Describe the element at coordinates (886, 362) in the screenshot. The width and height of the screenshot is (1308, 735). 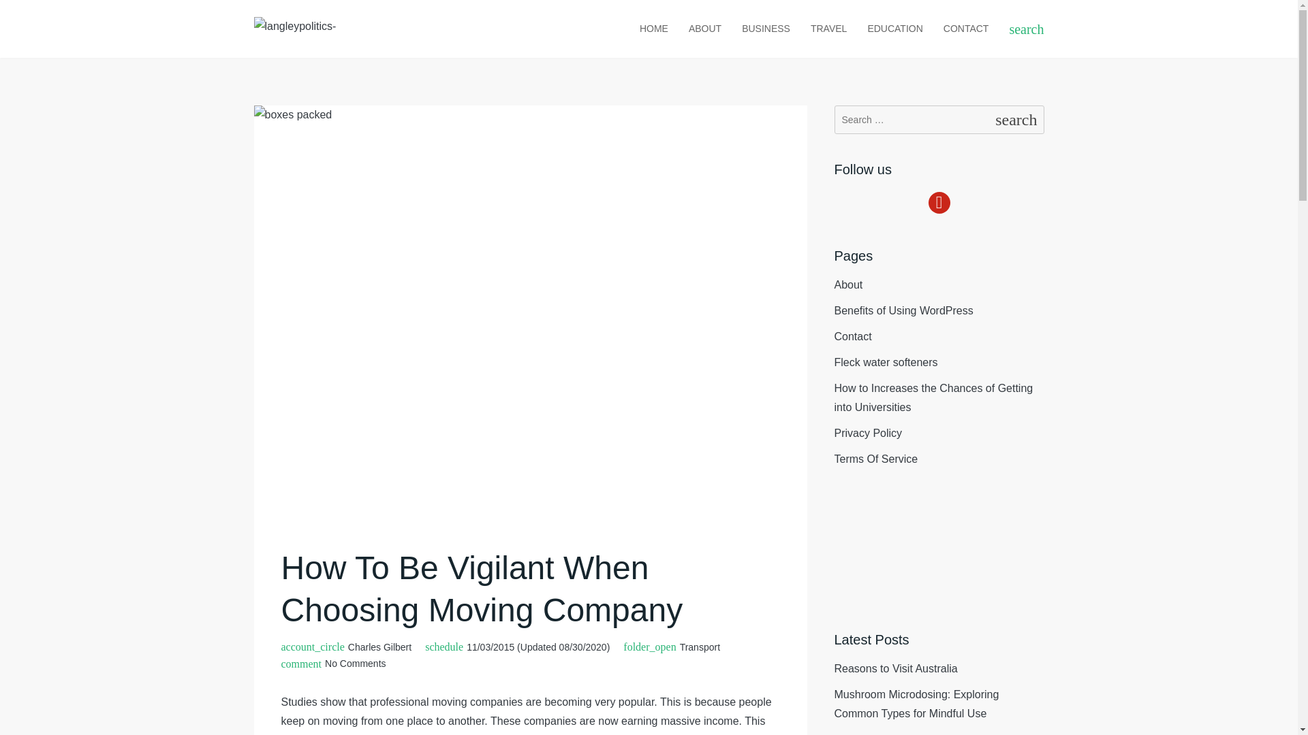
I see `Fleck water softeners` at that location.